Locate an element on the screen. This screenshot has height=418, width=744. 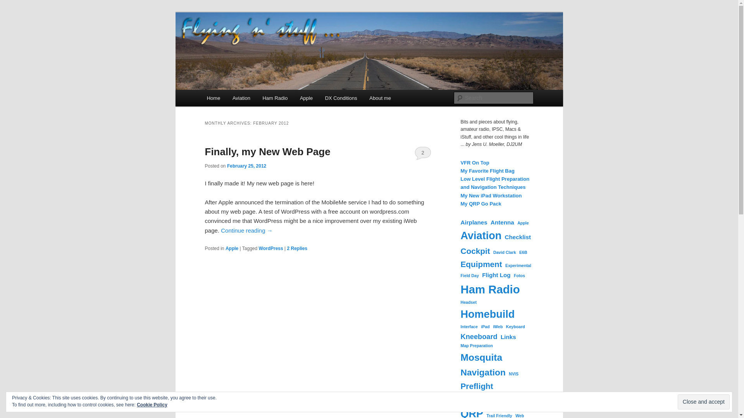
Airplanes is located at coordinates (474, 222).